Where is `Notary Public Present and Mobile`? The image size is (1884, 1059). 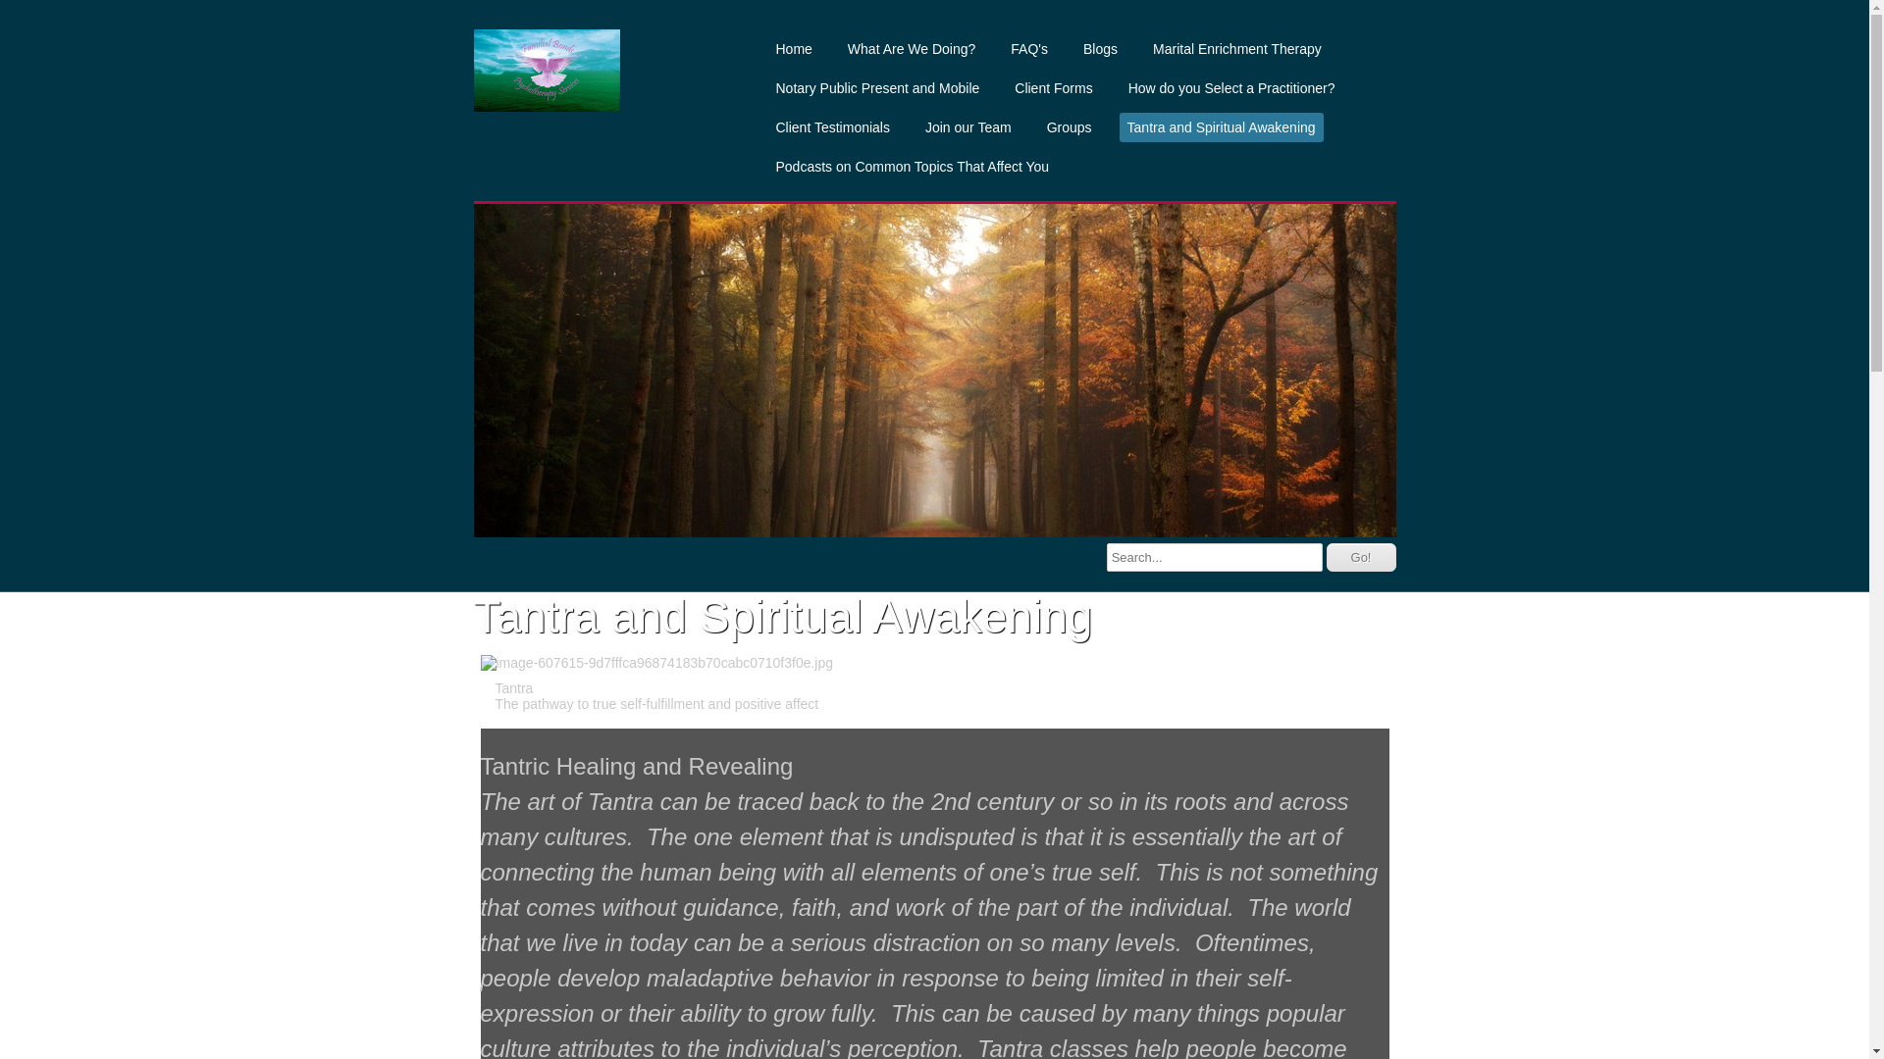 Notary Public Present and Mobile is located at coordinates (877, 88).